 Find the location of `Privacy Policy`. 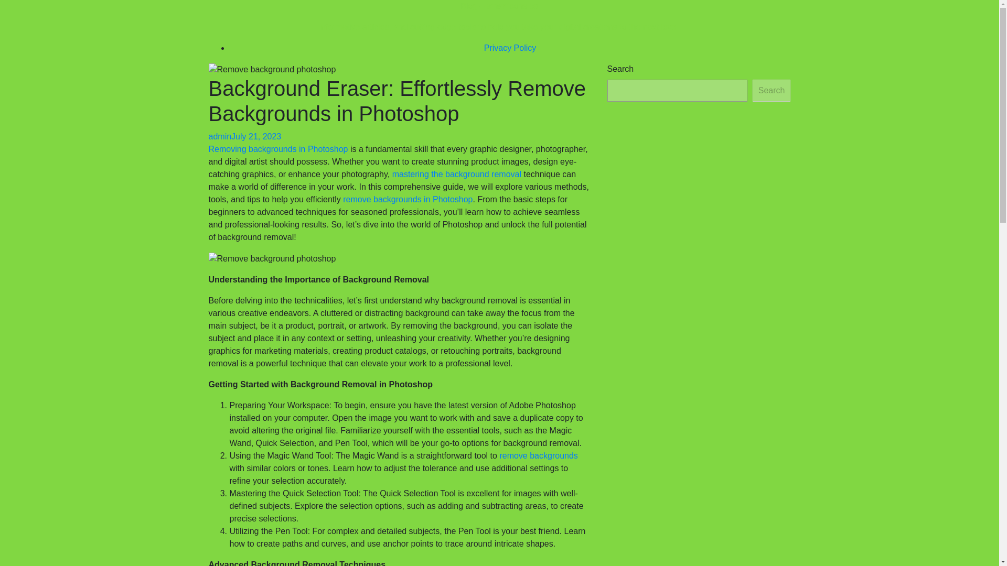

Privacy Policy is located at coordinates (510, 48).